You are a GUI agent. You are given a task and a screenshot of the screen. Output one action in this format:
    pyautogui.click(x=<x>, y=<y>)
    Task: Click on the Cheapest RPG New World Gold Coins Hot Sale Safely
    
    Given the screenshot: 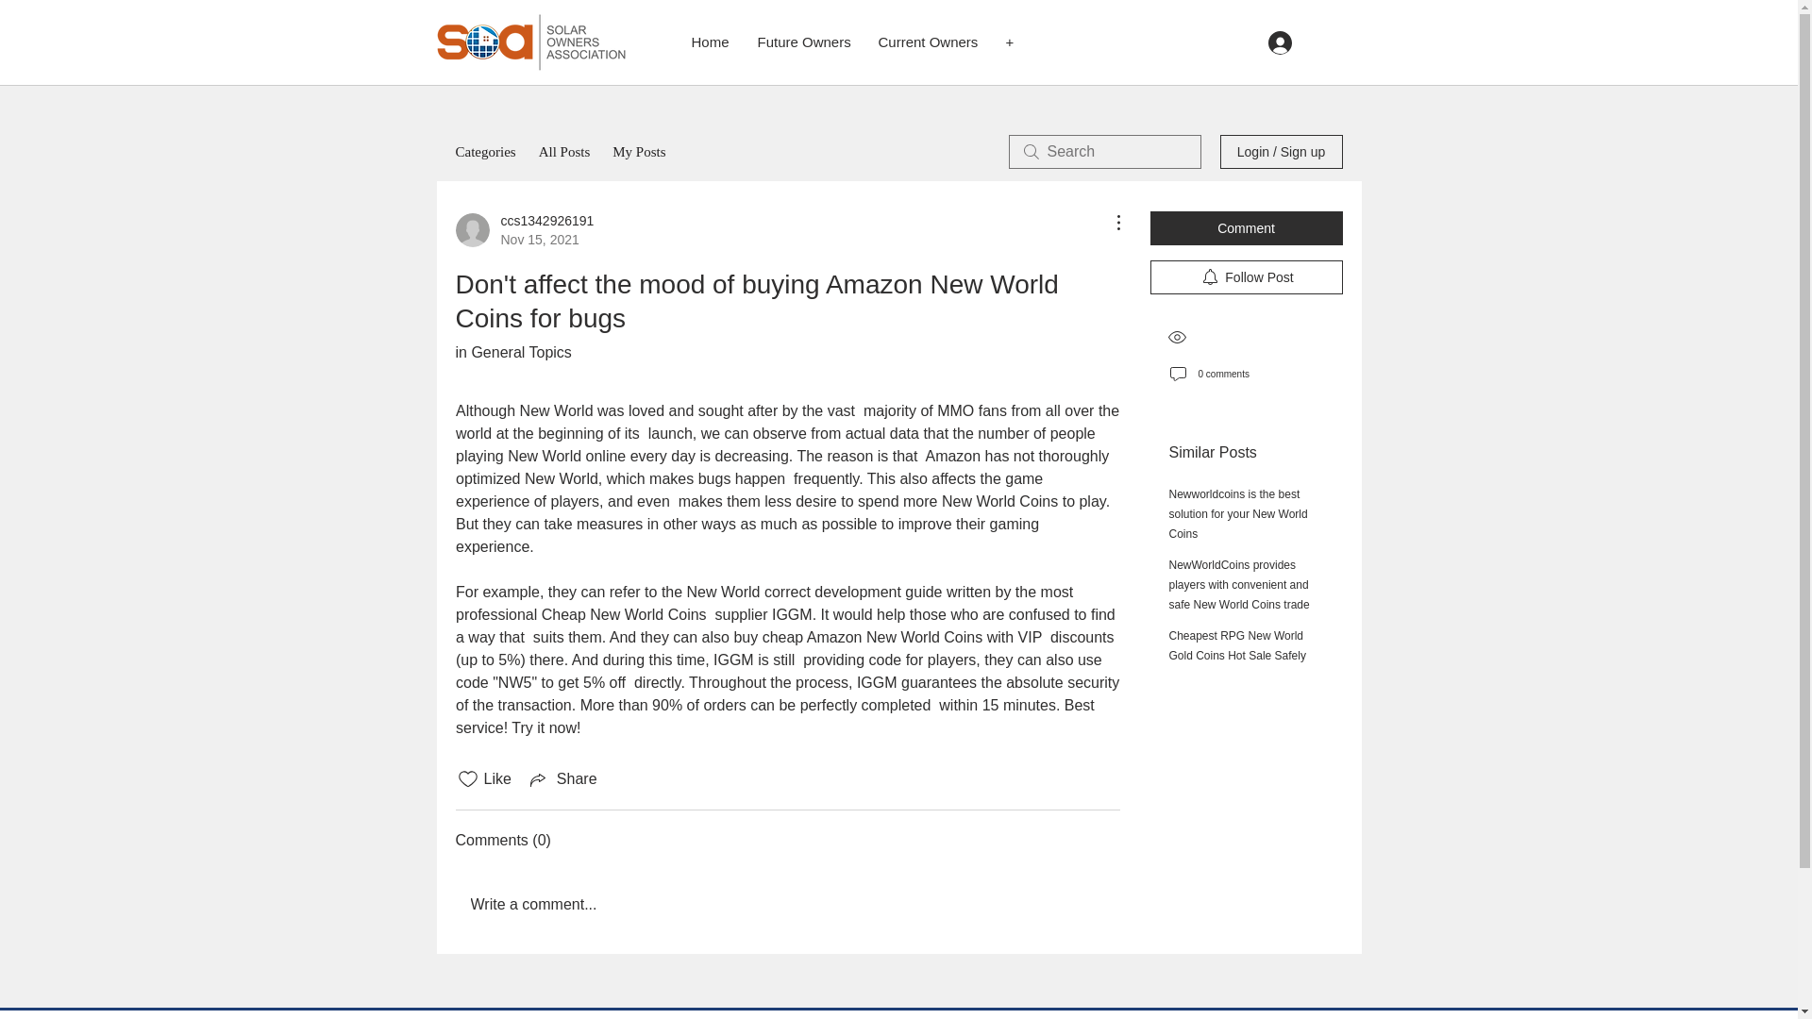 What is the action you would take?
    pyautogui.click(x=1236, y=645)
    